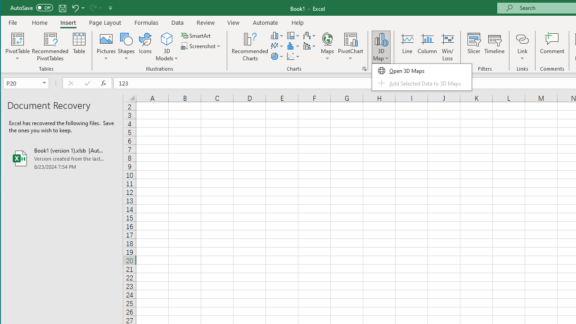 The image size is (576, 324). Describe the element at coordinates (552, 47) in the screenshot. I see `Comment` at that location.